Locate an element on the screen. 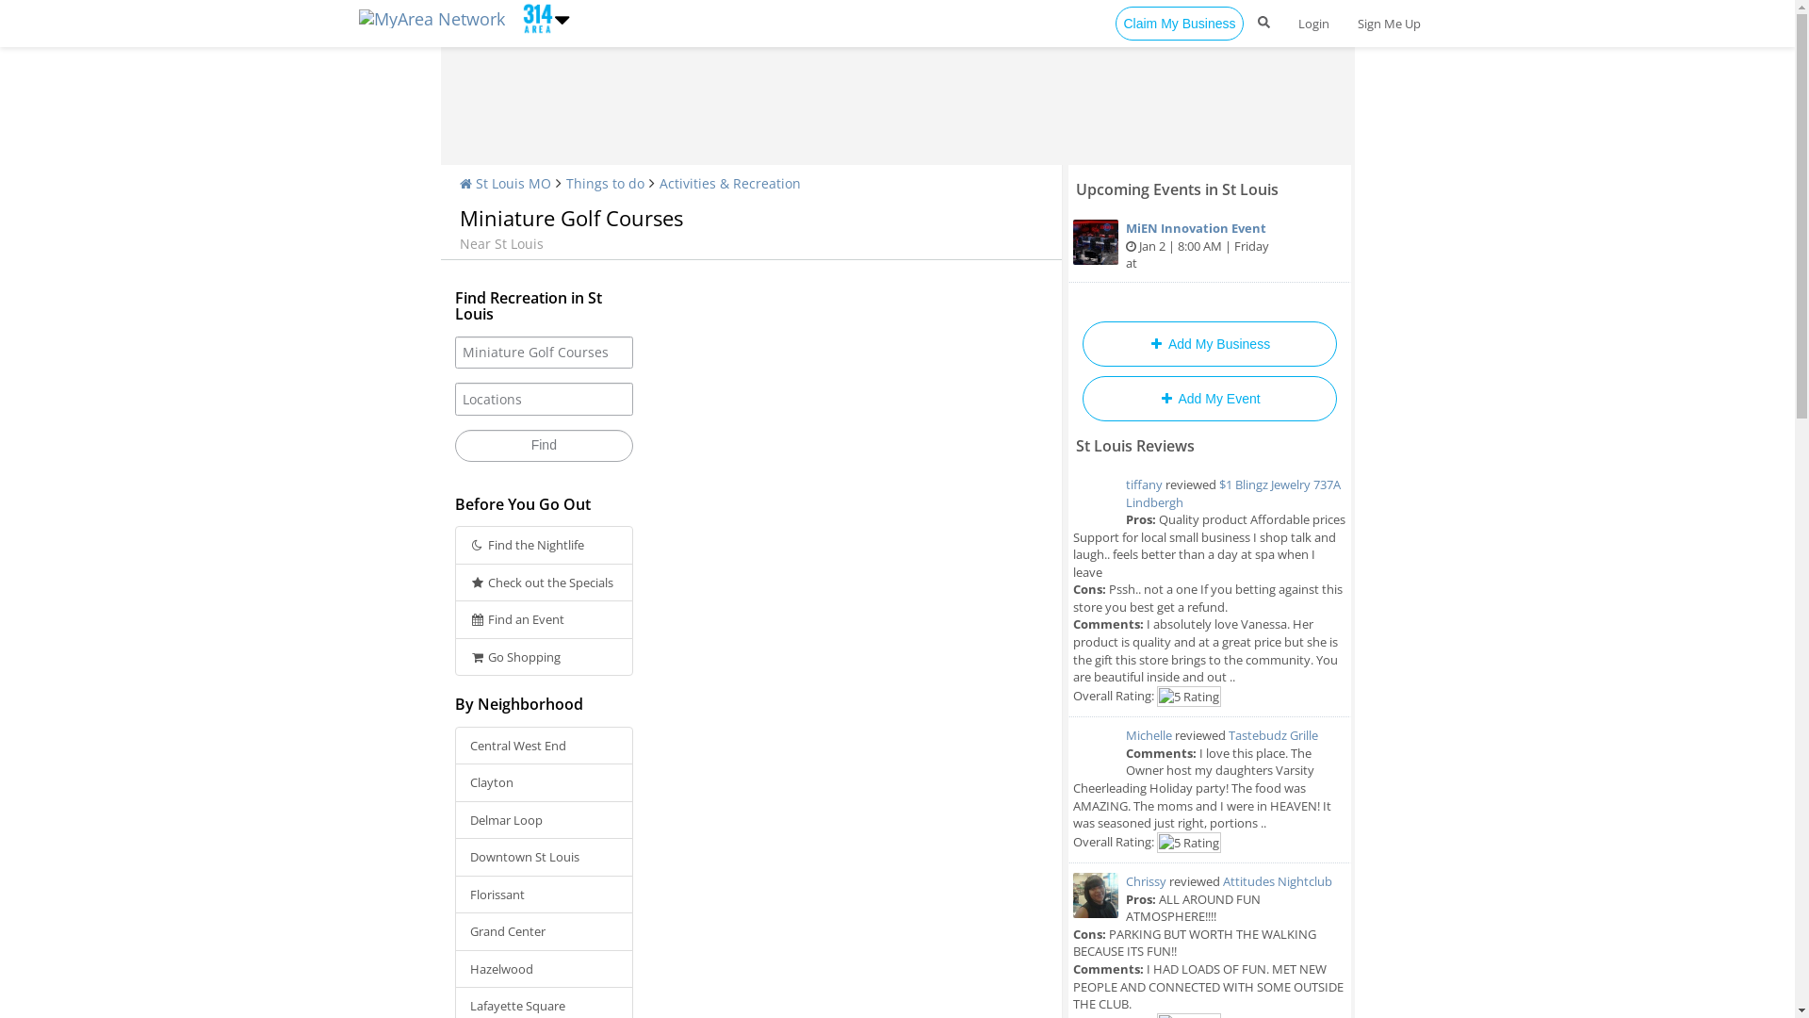 The width and height of the screenshot is (1809, 1018). Grand Center is located at coordinates (544, 931).